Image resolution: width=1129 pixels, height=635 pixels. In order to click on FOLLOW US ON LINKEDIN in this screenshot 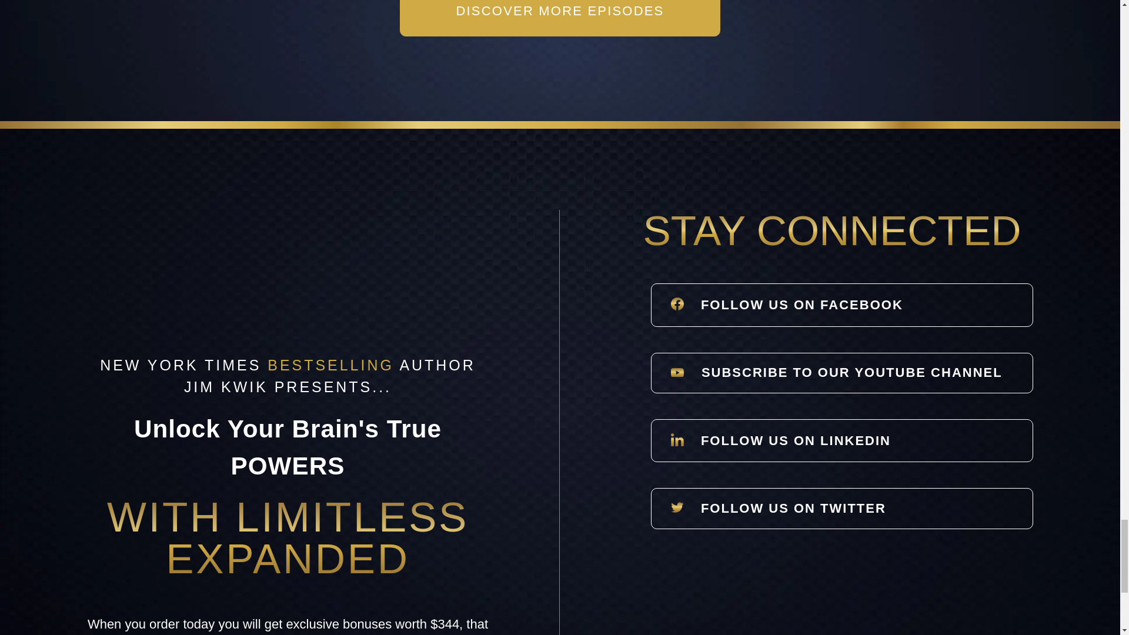, I will do `click(842, 440)`.